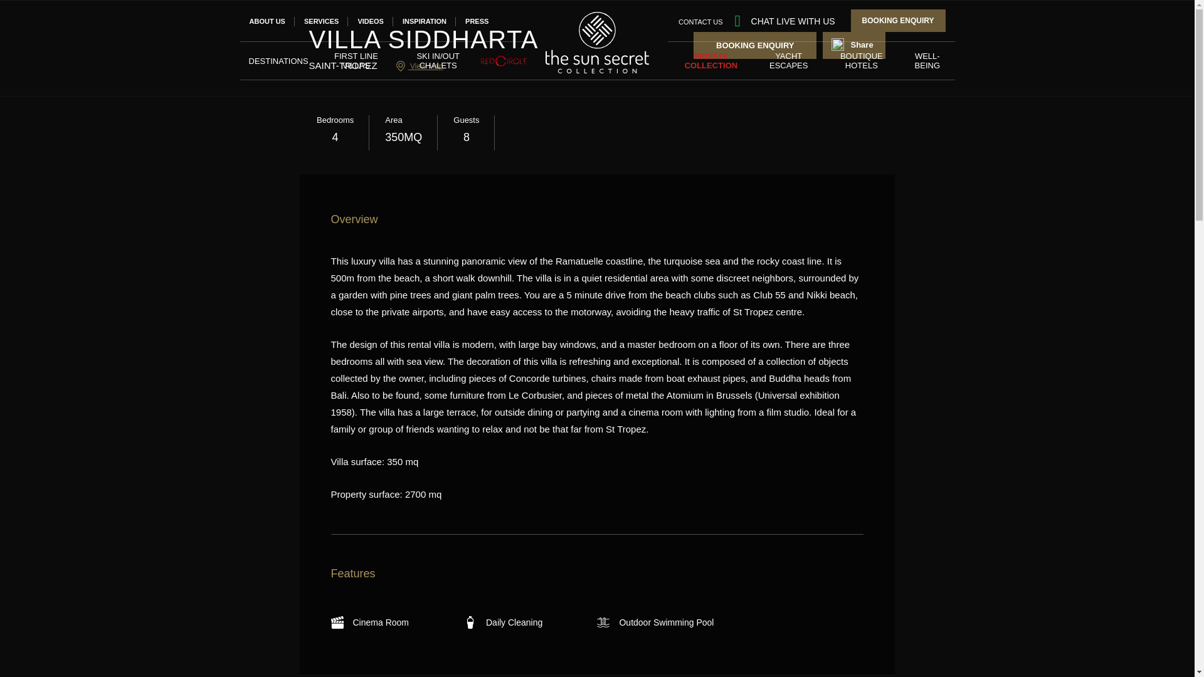 The width and height of the screenshot is (1204, 677). I want to click on FIRST LINE VILLAS, so click(356, 60).